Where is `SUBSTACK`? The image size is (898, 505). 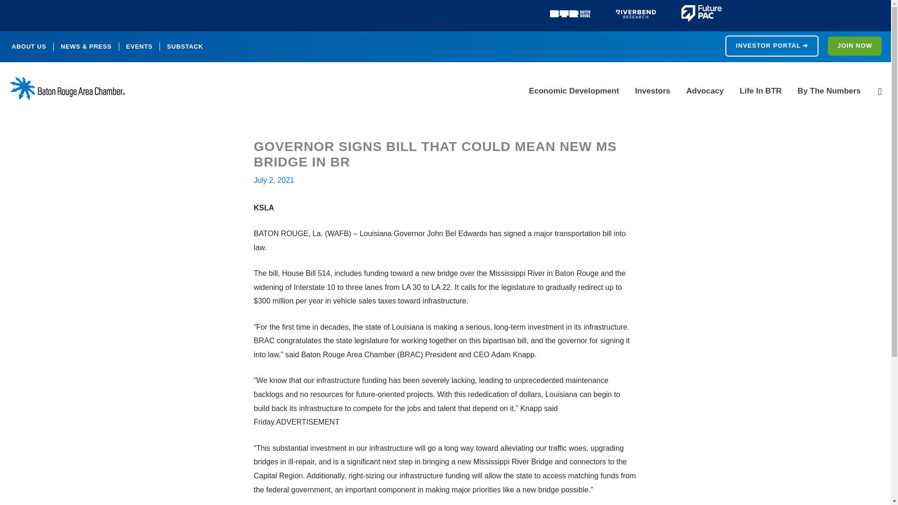 SUBSTACK is located at coordinates (185, 47).